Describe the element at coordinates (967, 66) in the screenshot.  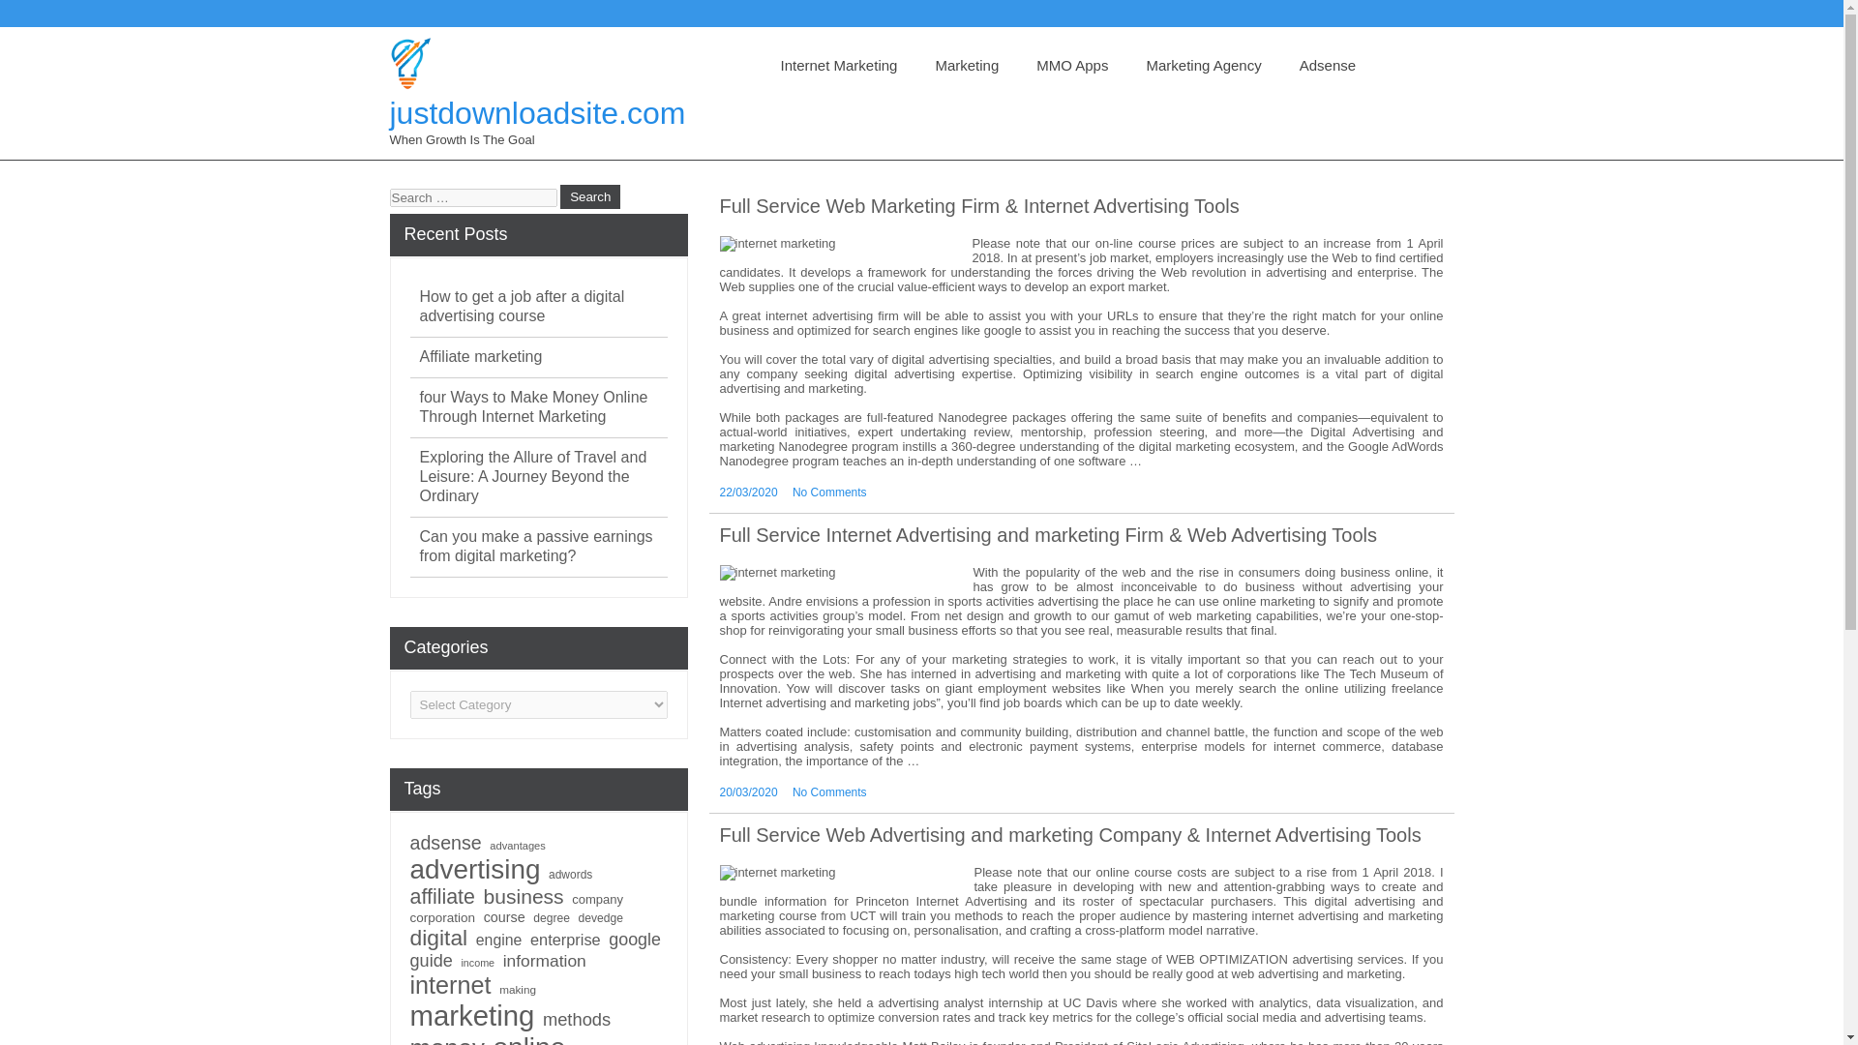
I see `Marketing` at that location.